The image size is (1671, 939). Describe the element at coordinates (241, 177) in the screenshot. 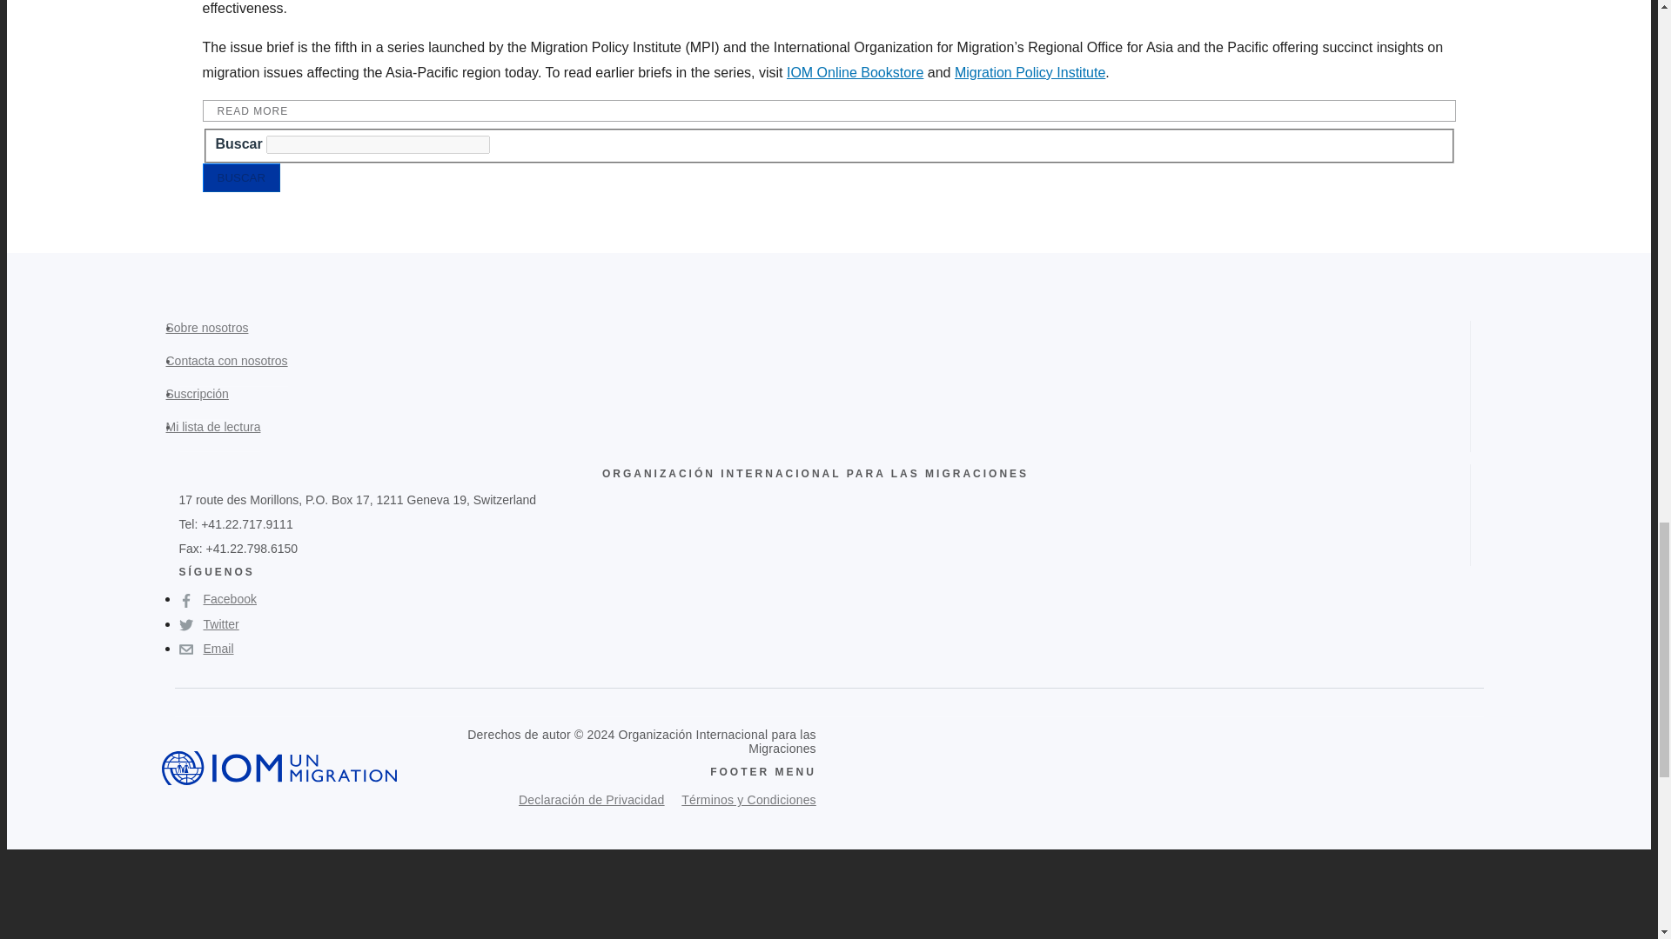

I see `BUSCAR` at that location.